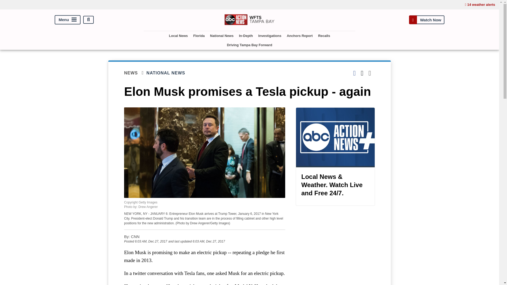 The height and width of the screenshot is (285, 507). Describe the element at coordinates (426, 20) in the screenshot. I see `Watch Now` at that location.